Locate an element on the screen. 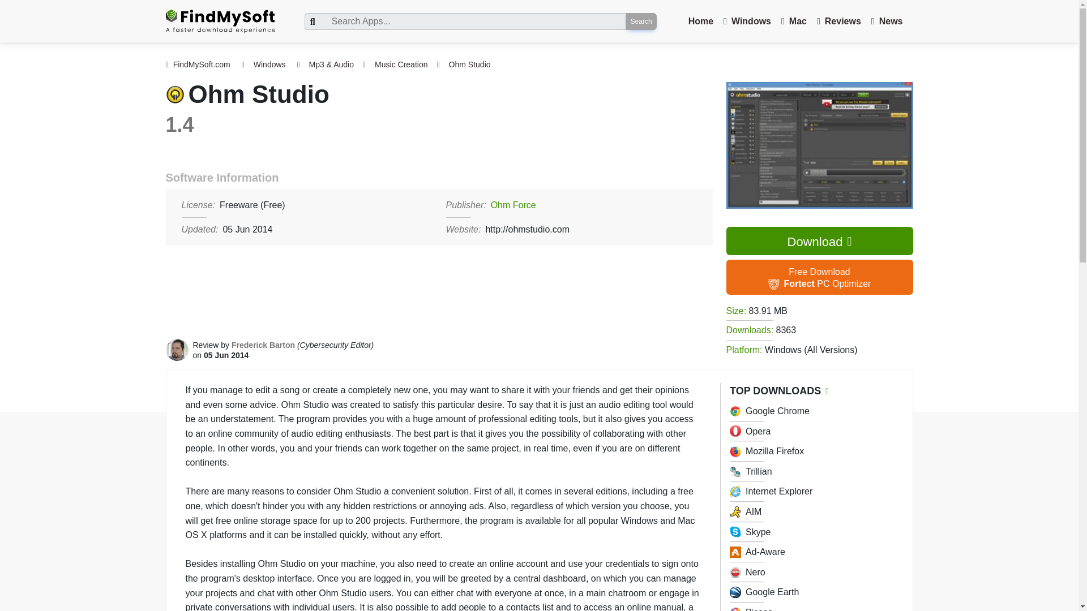  Frederick Barton is located at coordinates (819, 277).